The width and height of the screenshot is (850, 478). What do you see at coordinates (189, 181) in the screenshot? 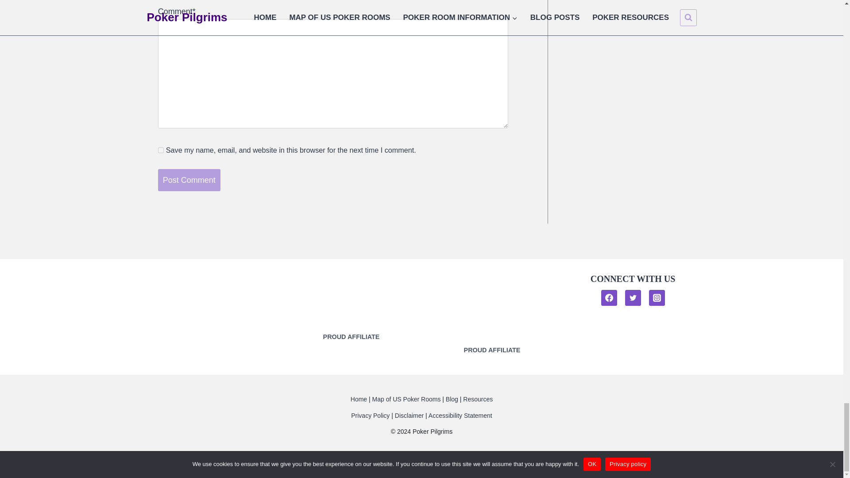
I see `Post Comment` at bounding box center [189, 181].